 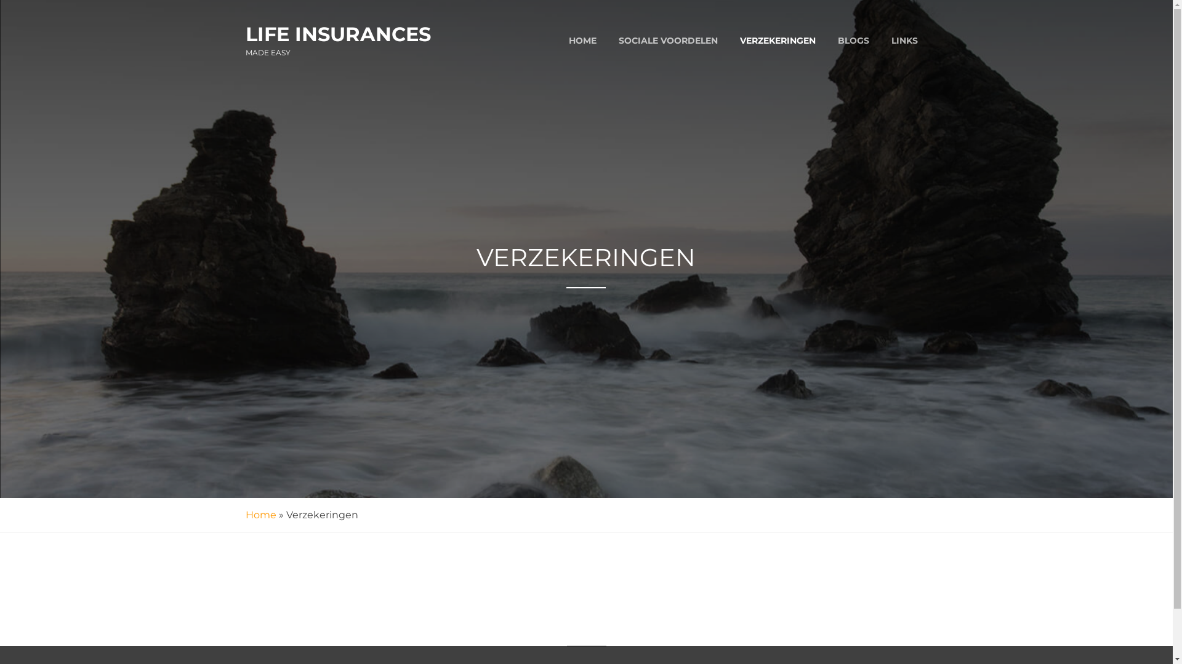 I want to click on BLOGS, so click(x=853, y=41).